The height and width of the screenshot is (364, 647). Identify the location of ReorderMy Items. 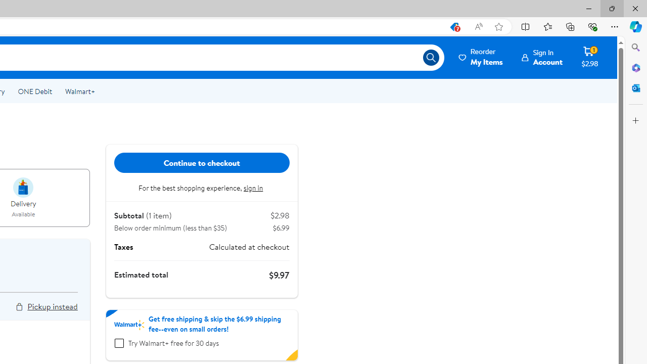
(481, 57).